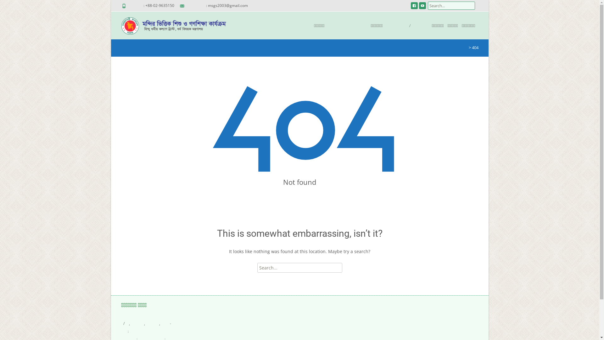 The image size is (604, 340). I want to click on Skip to content, so click(261, 16).